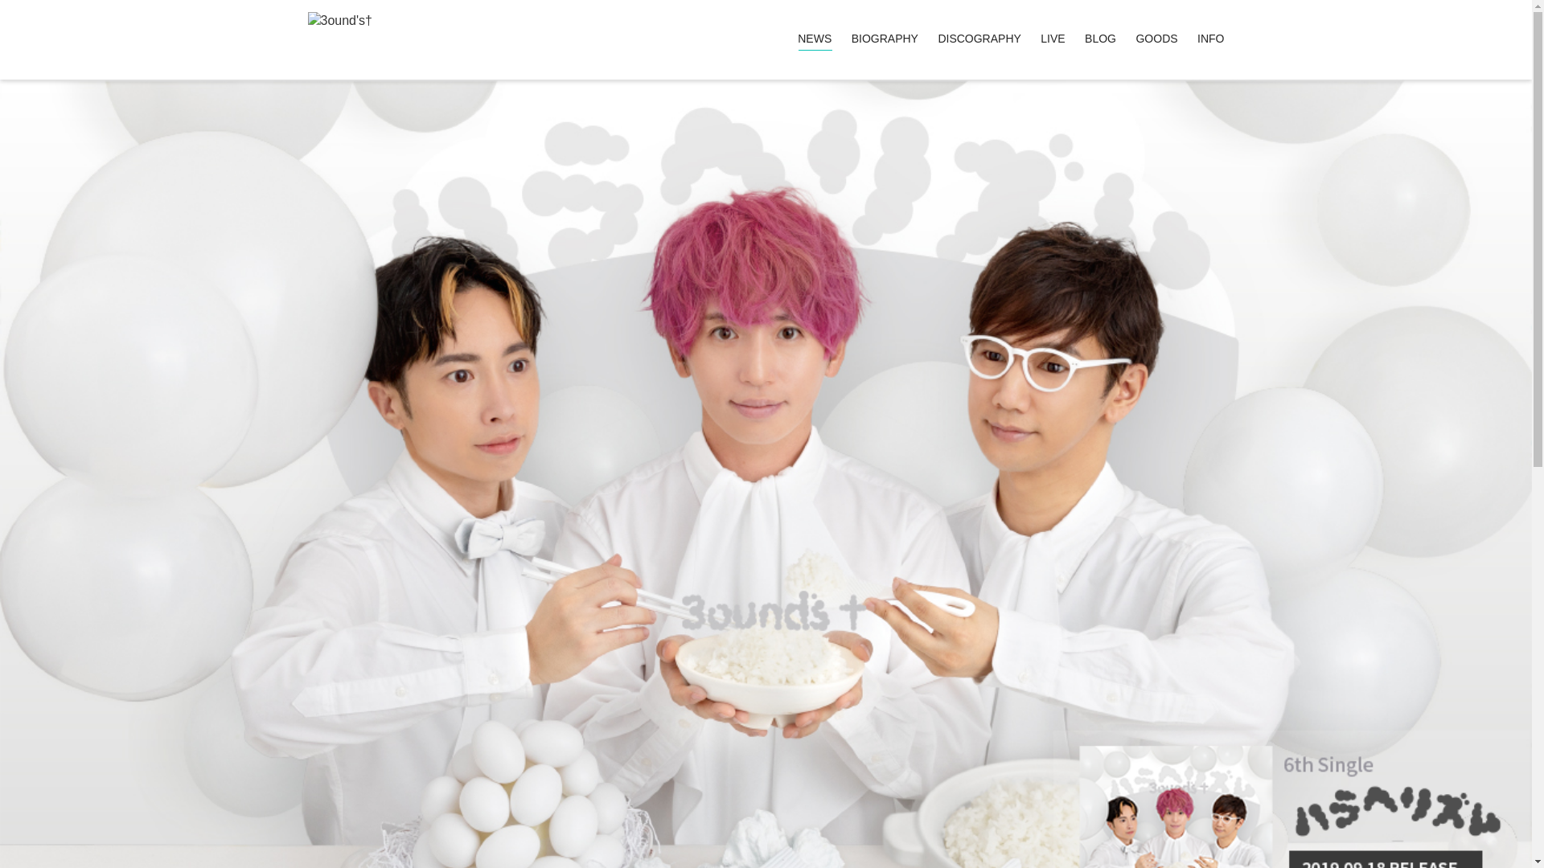 Image resolution: width=1544 pixels, height=868 pixels. I want to click on BIOGRAPHY, so click(885, 39).